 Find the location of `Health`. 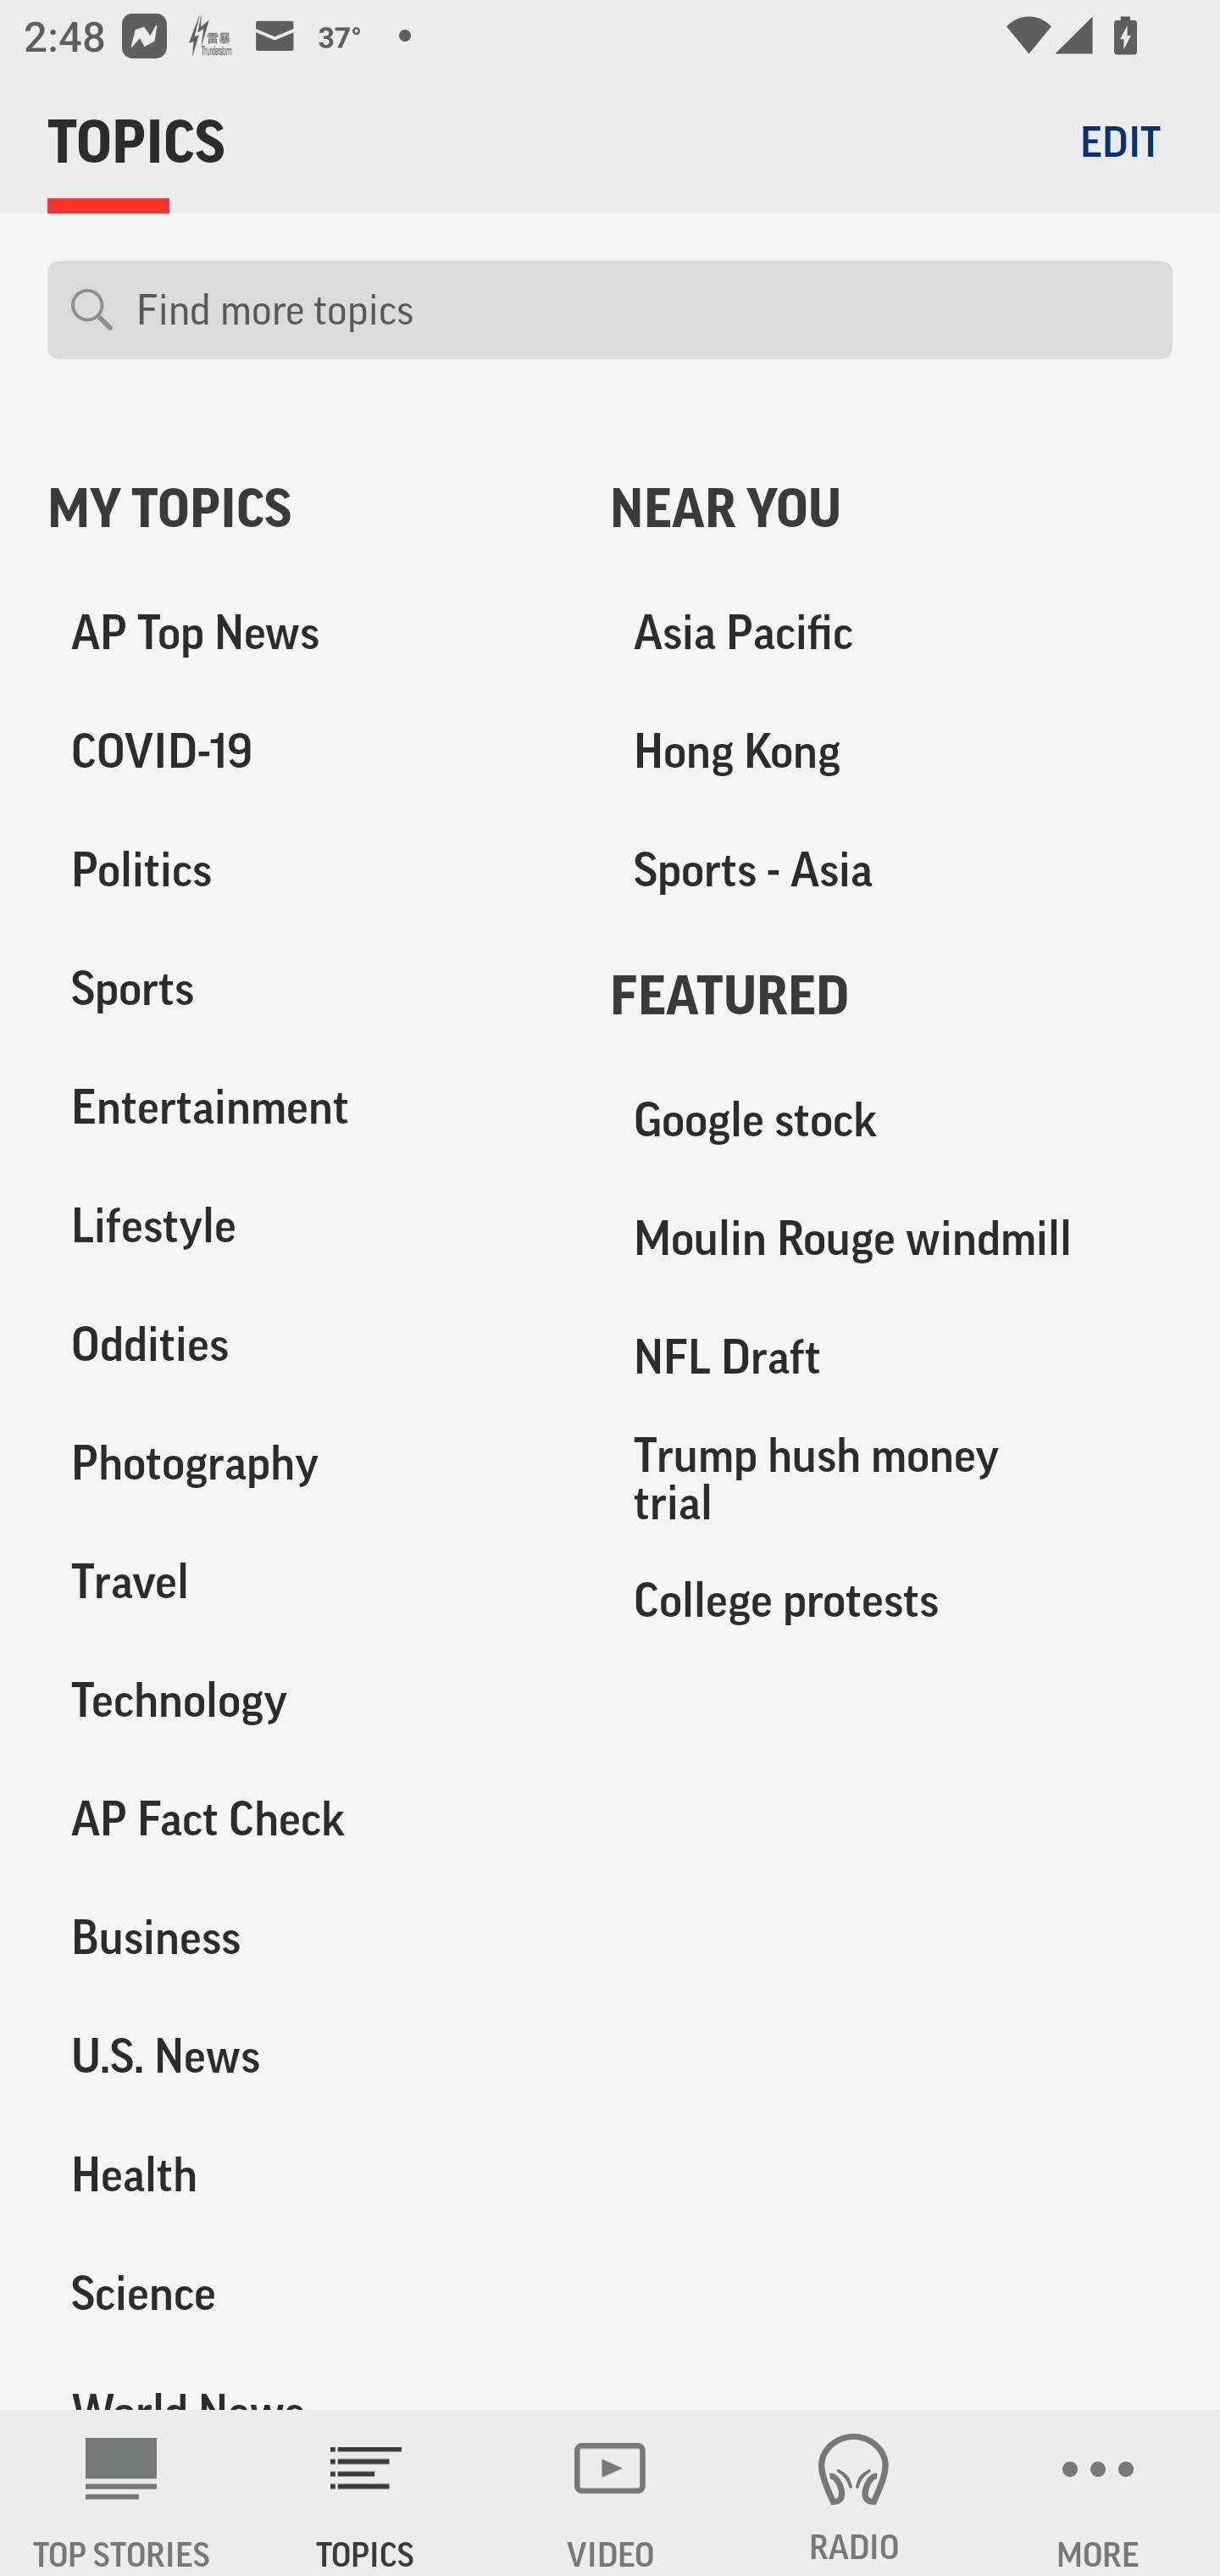

Health is located at coordinates (305, 2173).